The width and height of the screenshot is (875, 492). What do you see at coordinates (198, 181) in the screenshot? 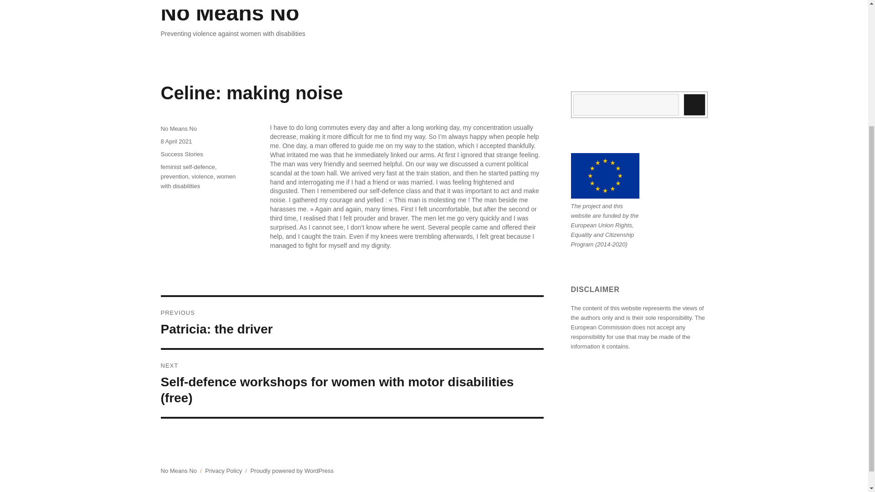
I see `No Means No` at bounding box center [198, 181].